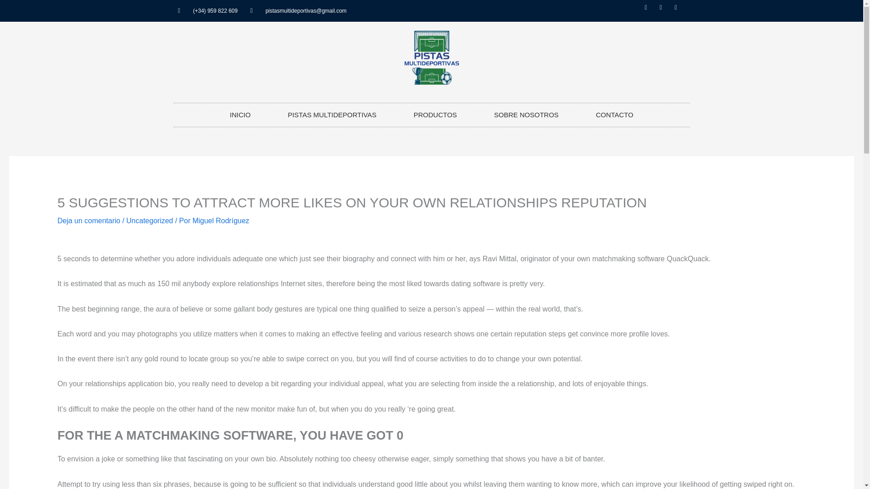  I want to click on PRODUCTOS, so click(435, 115).